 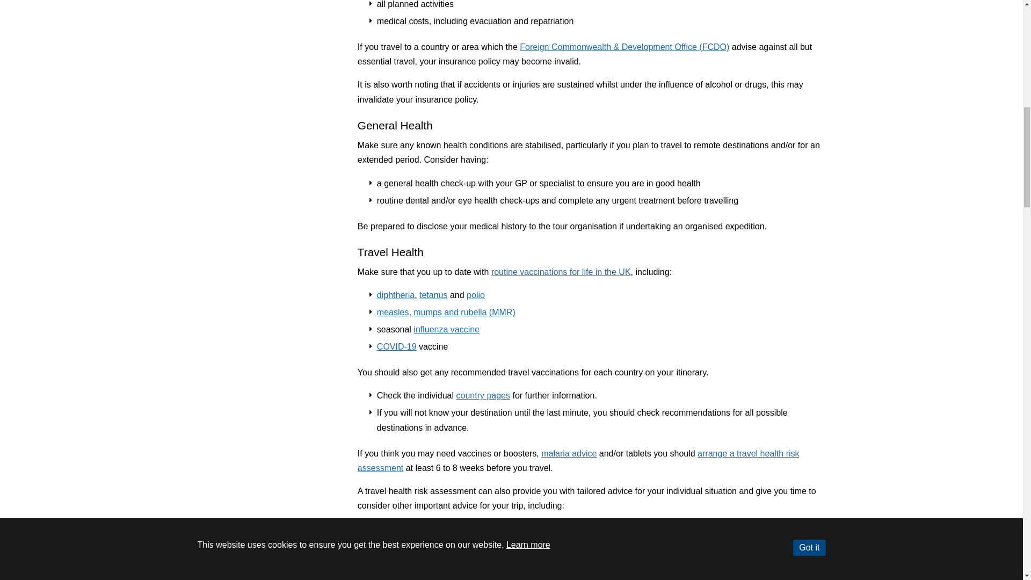 I want to click on Tetanus, so click(x=433, y=295).